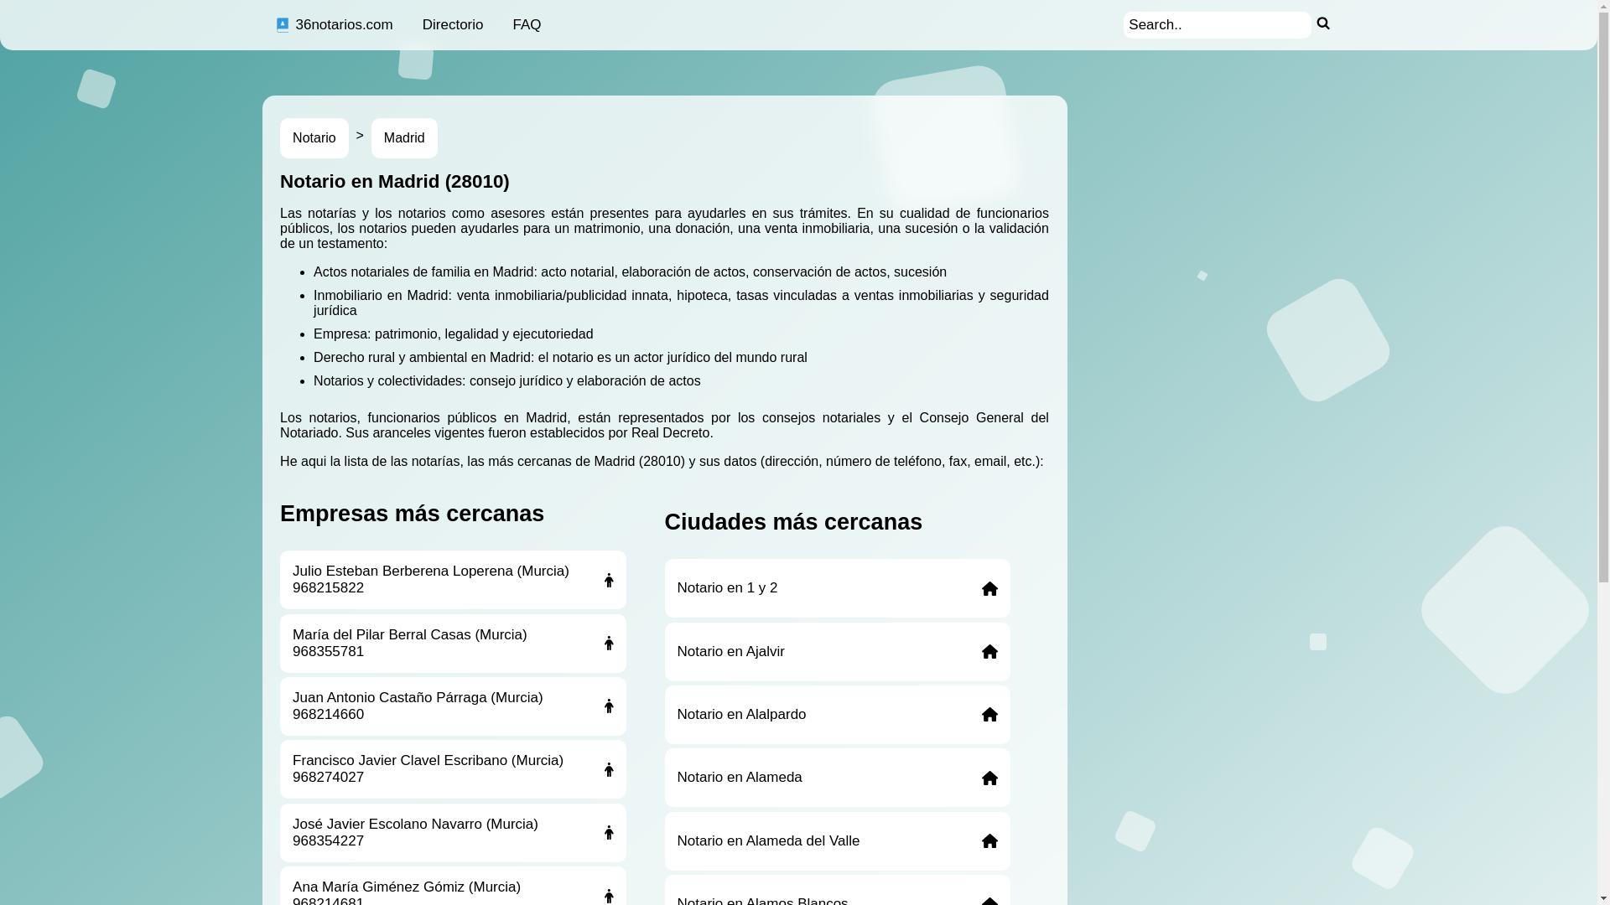 This screenshot has height=905, width=1610. Describe the element at coordinates (453, 25) in the screenshot. I see `Directorio` at that location.